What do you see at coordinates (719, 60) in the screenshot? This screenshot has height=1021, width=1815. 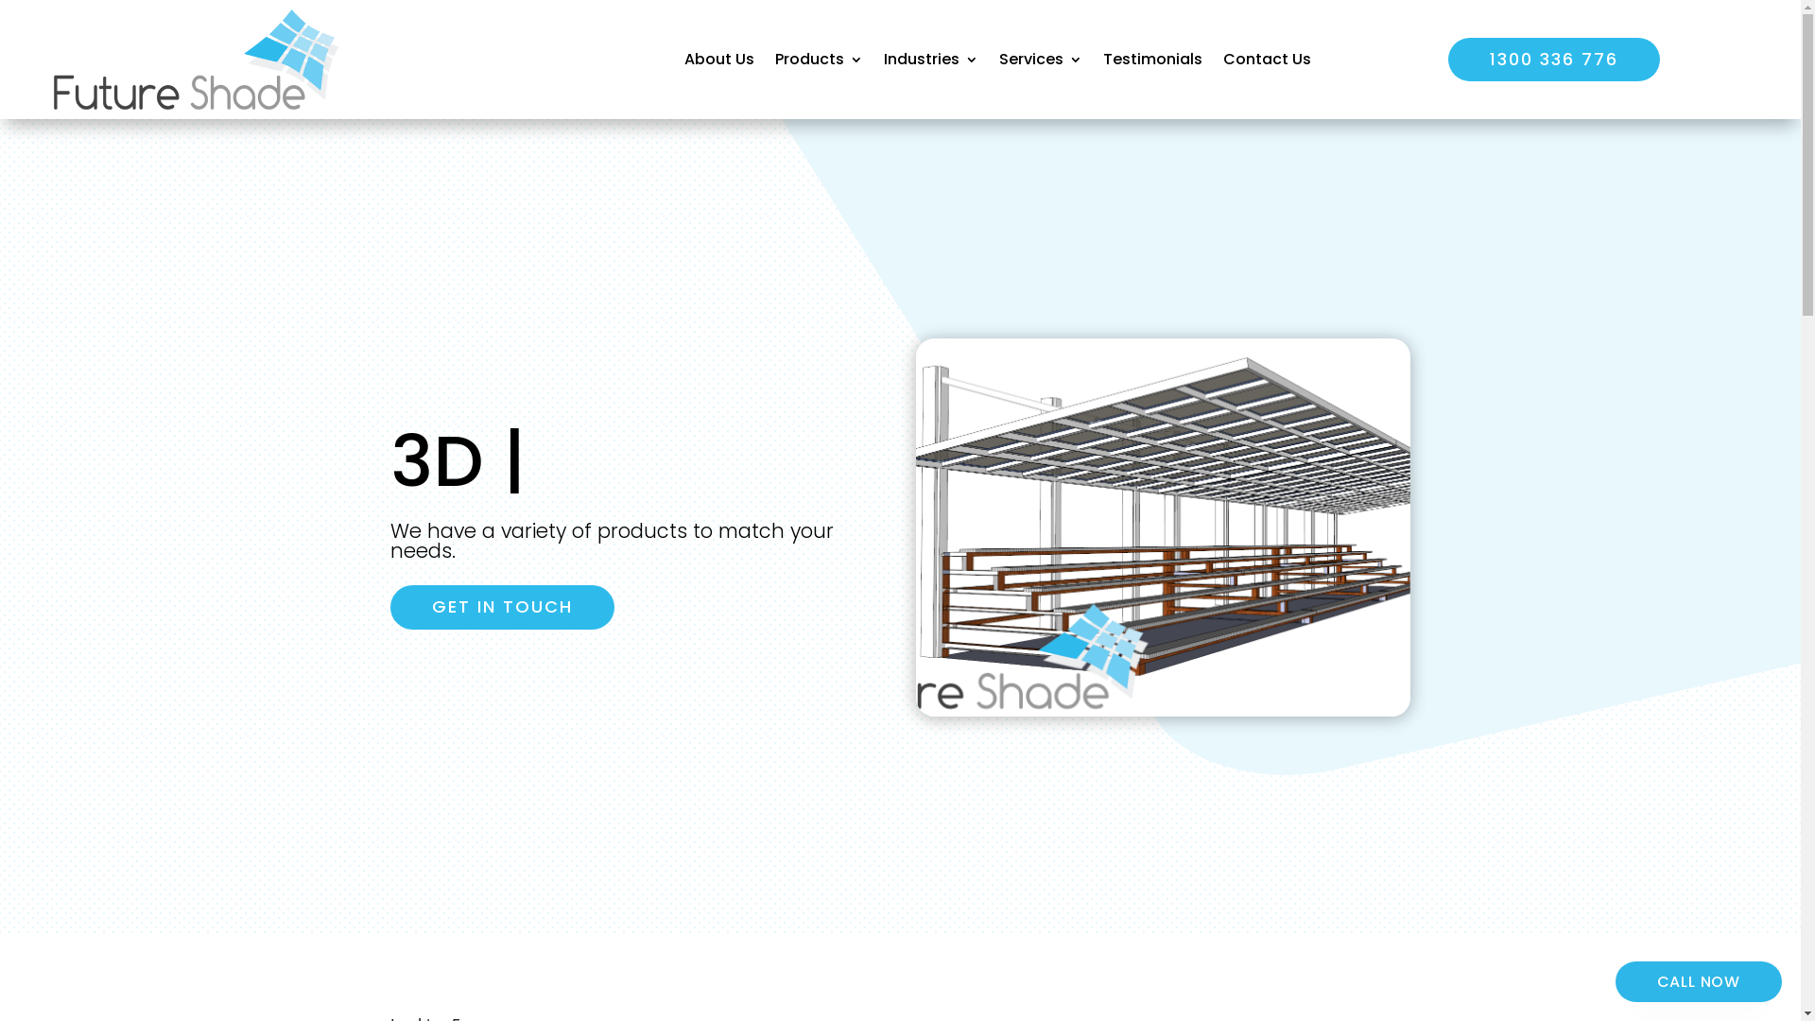 I see `About Us` at bounding box center [719, 60].